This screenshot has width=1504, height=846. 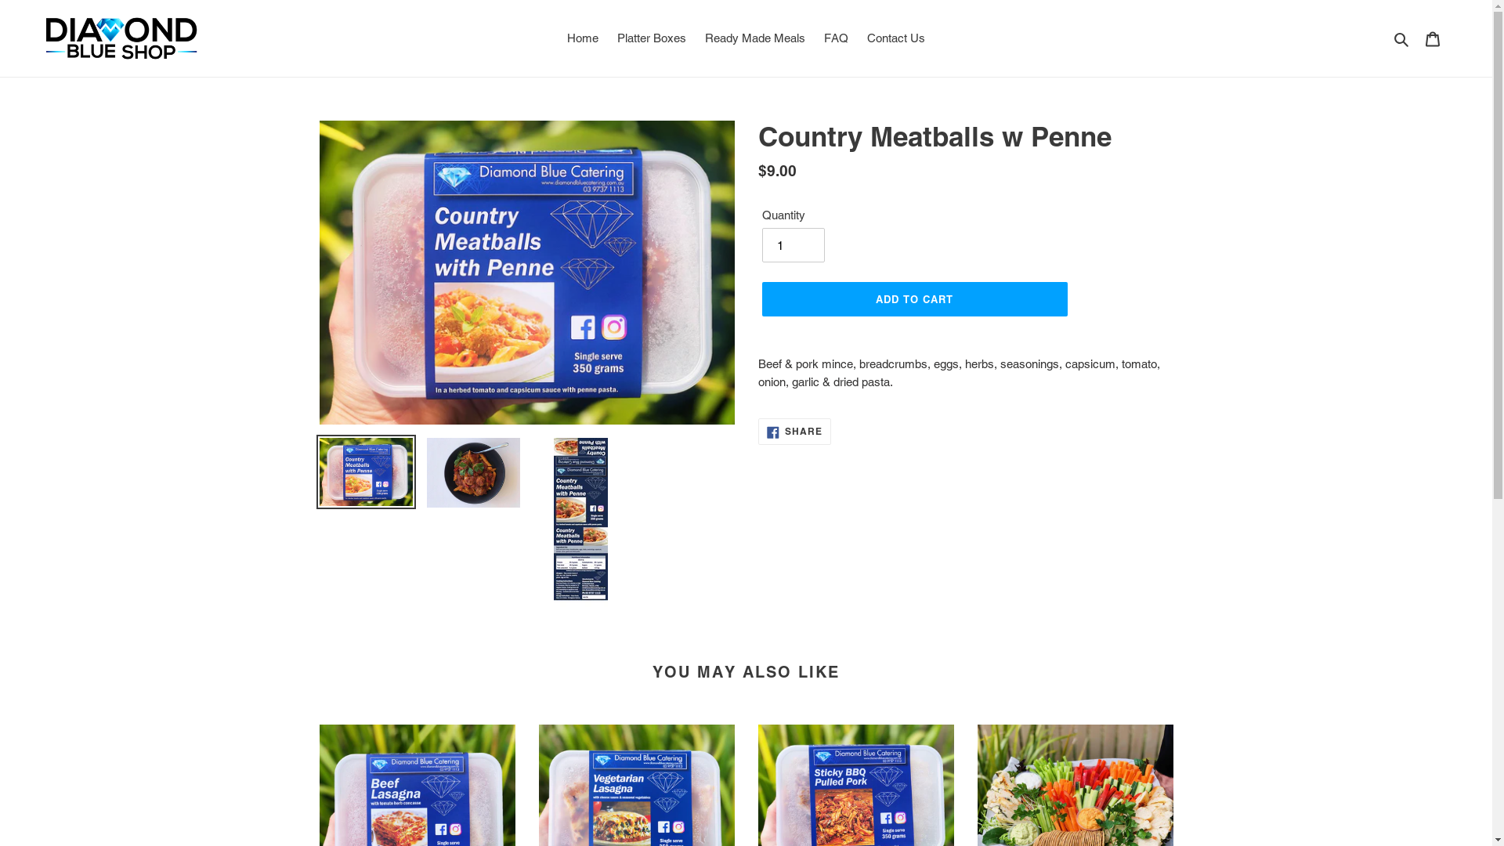 I want to click on SHARE
SHARE ON FACEBOOK, so click(x=795, y=432).